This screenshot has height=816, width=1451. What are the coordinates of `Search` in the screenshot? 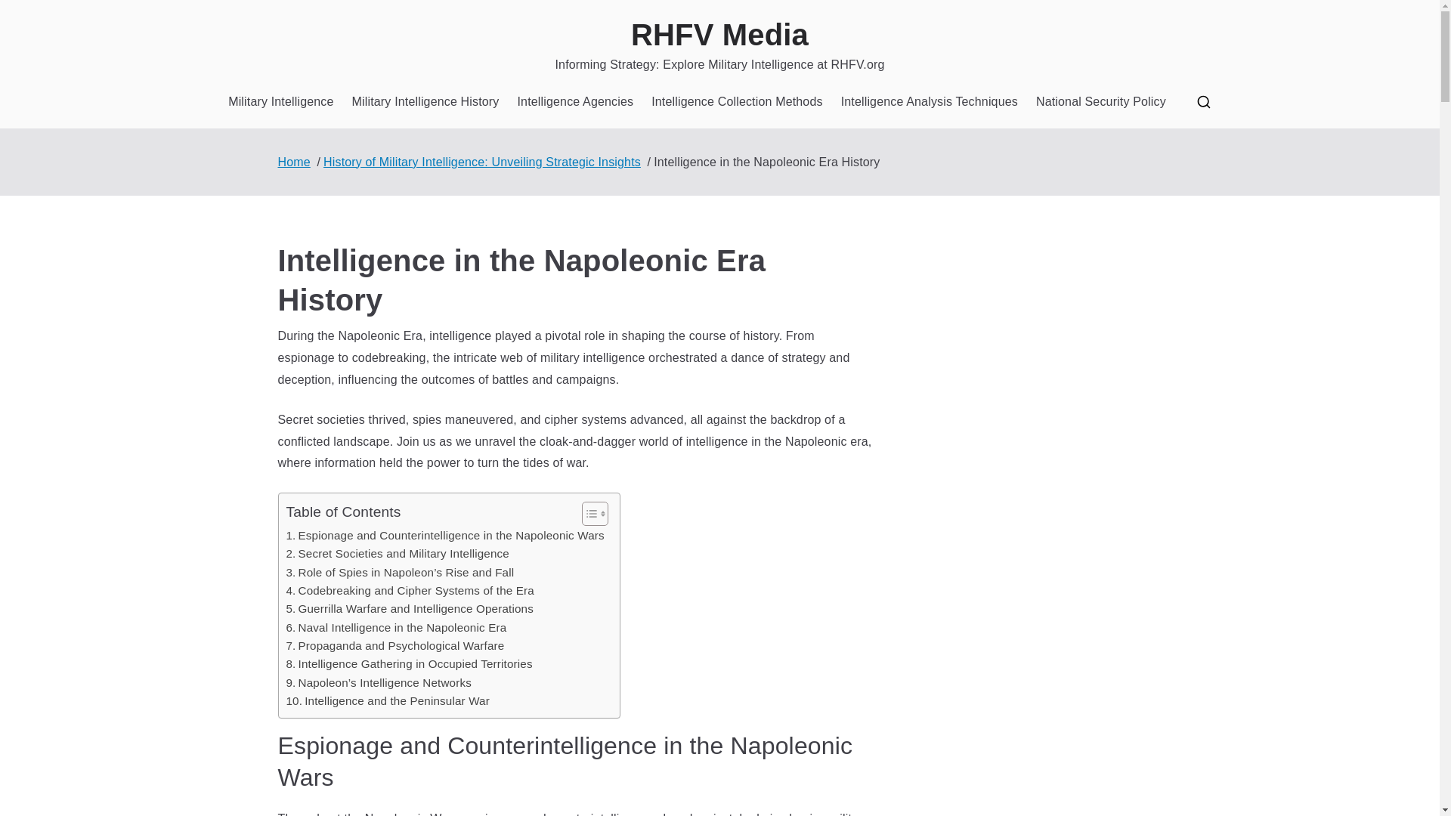 It's located at (27, 12).